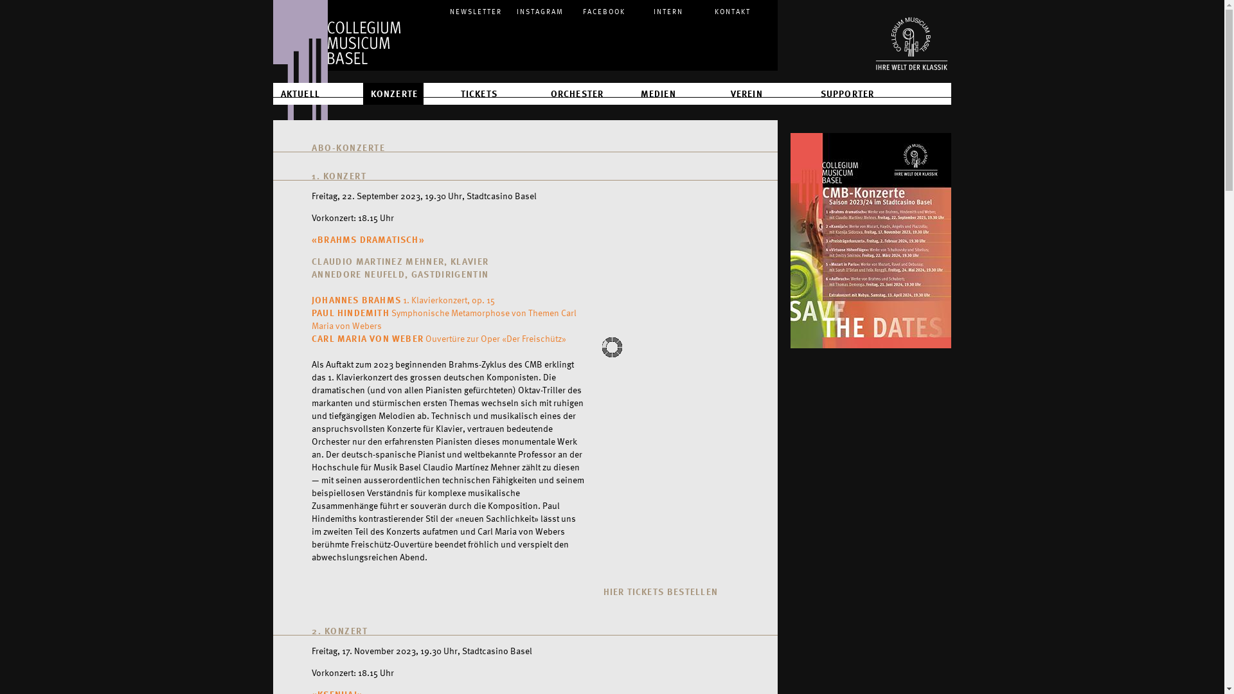  I want to click on SUPPORTER, so click(846, 94).